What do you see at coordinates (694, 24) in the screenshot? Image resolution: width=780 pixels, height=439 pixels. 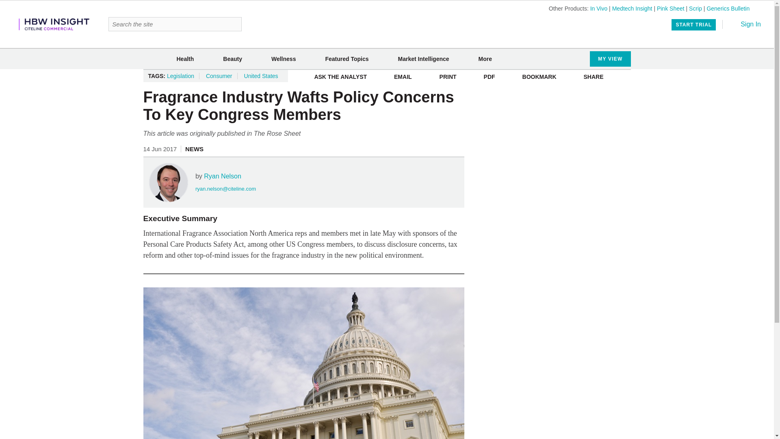 I see `START TRIAL` at bounding box center [694, 24].